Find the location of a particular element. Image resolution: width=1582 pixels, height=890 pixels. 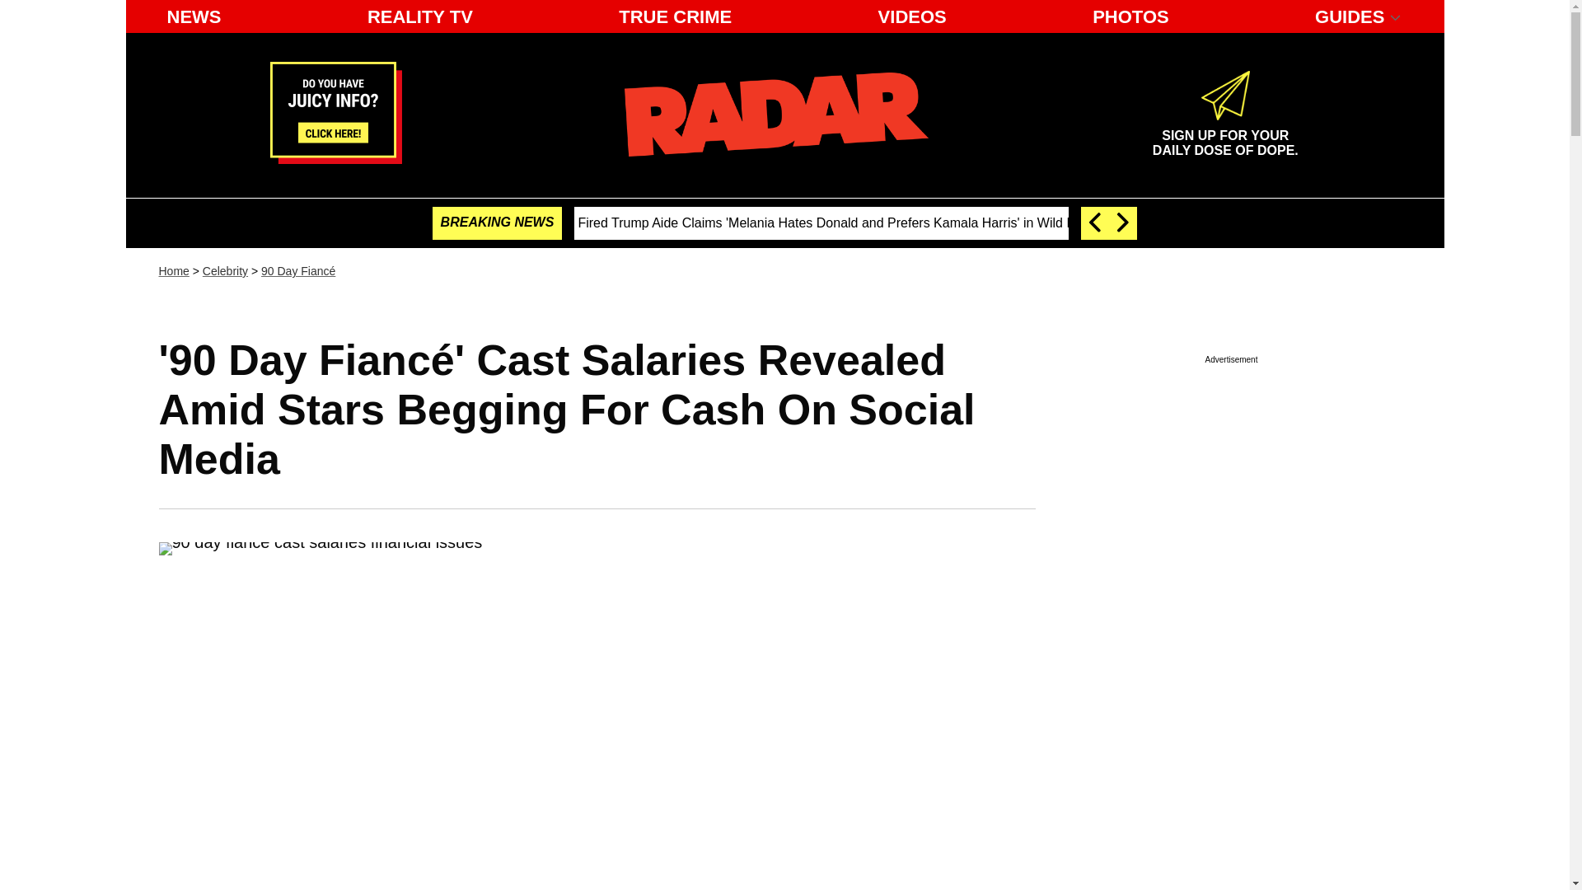

Sign up for your daily dose of dope. is located at coordinates (1224, 136).